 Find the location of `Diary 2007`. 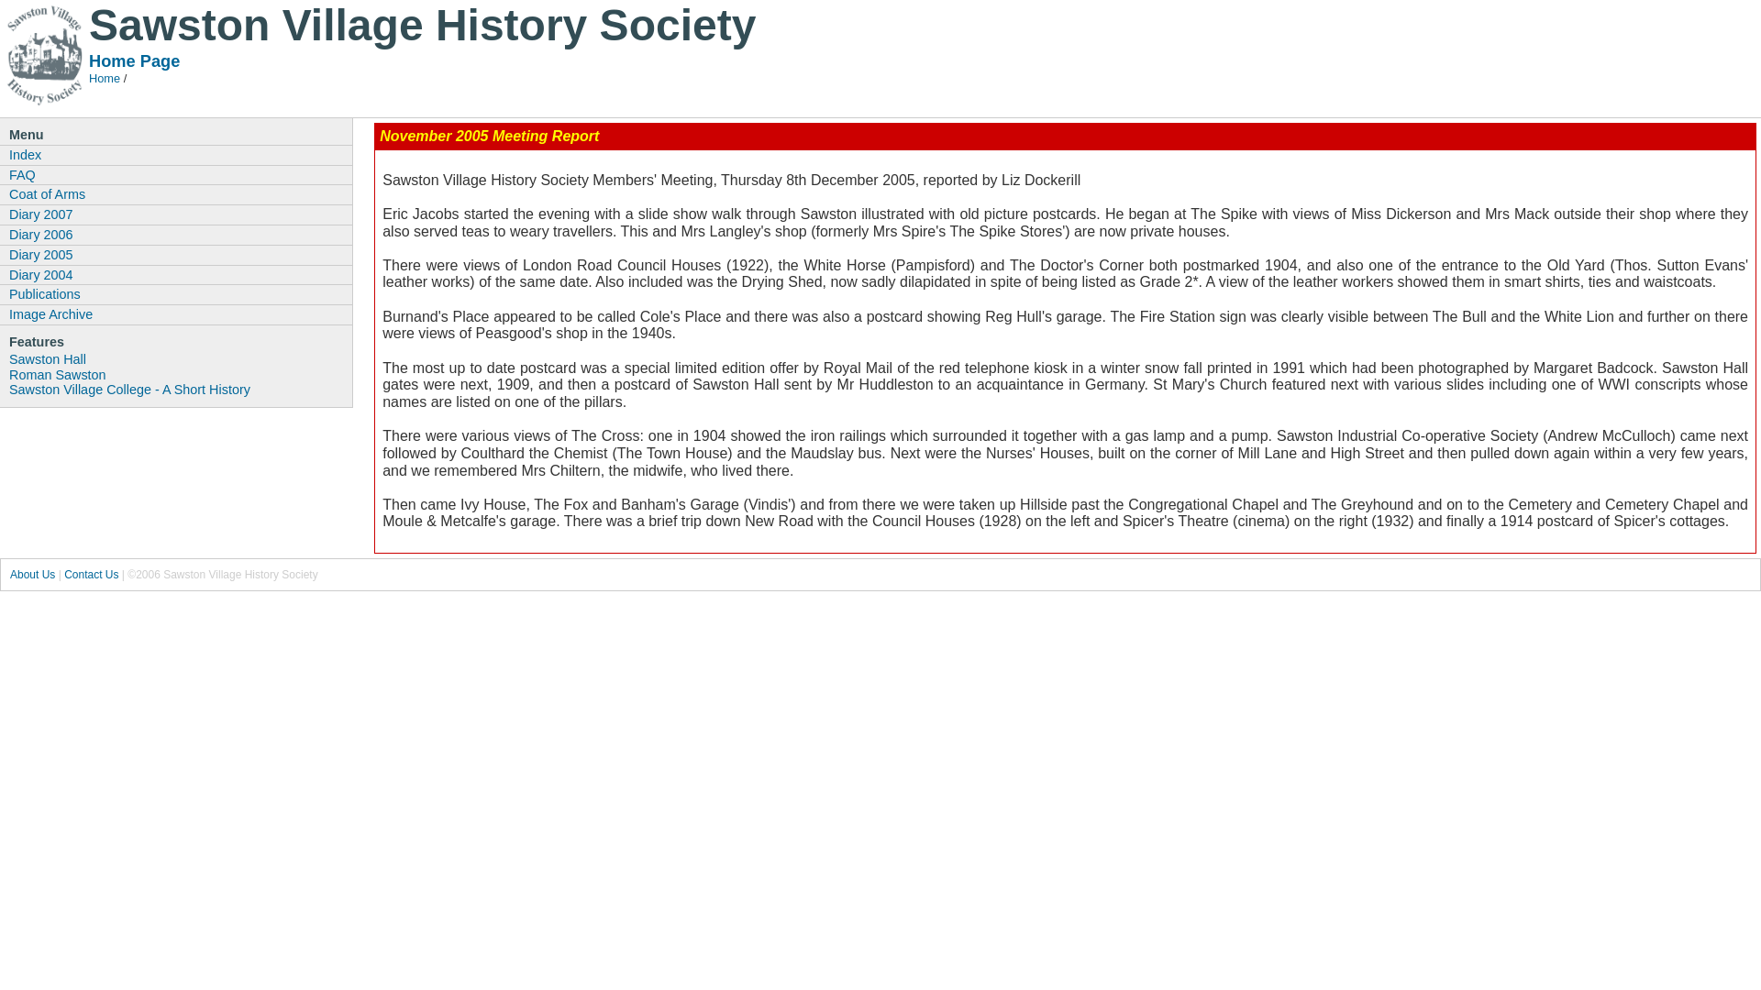

Diary 2007 is located at coordinates (176, 214).